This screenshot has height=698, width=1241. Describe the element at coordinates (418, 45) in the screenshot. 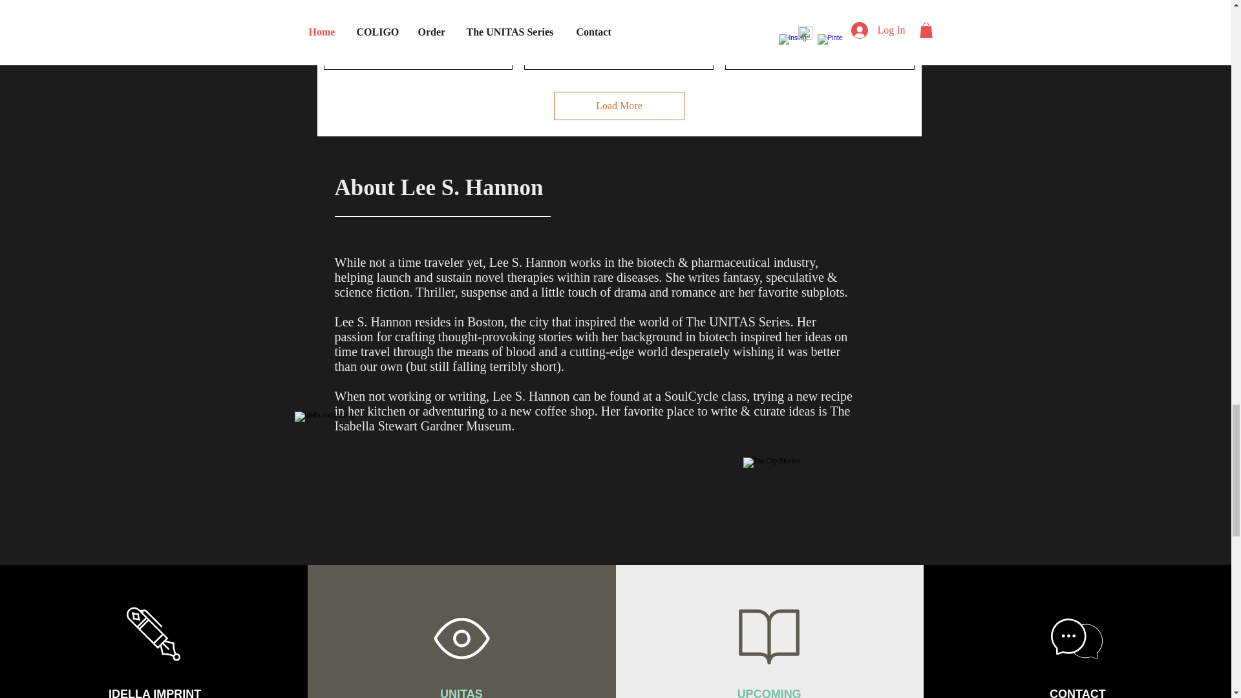

I see `Add to Cart` at that location.